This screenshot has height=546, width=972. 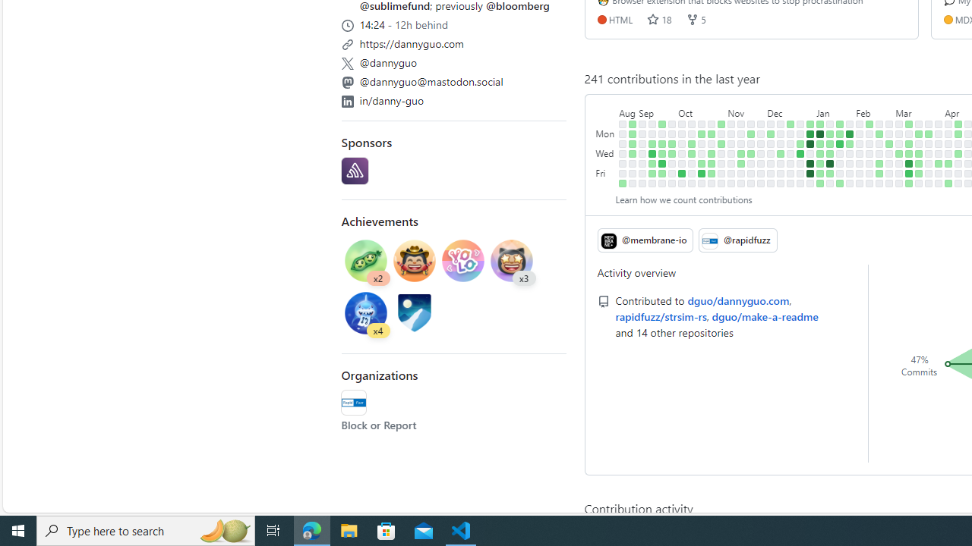 What do you see at coordinates (347, 101) in the screenshot?
I see `LinkedIn` at bounding box center [347, 101].